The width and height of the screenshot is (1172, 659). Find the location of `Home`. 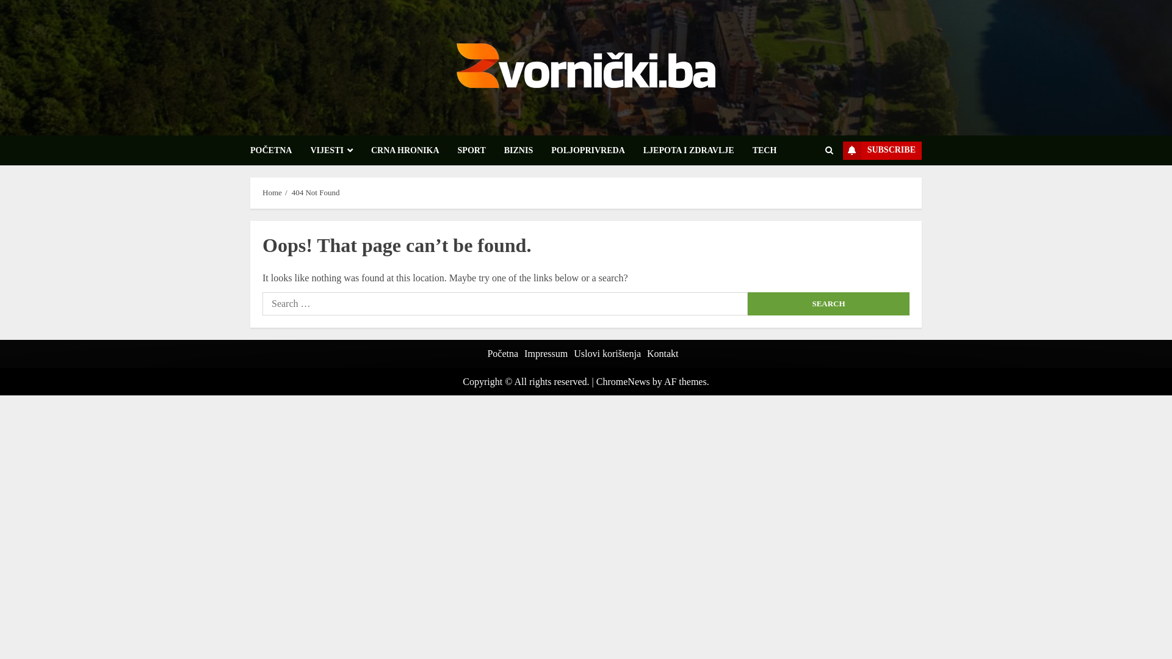

Home is located at coordinates (272, 193).